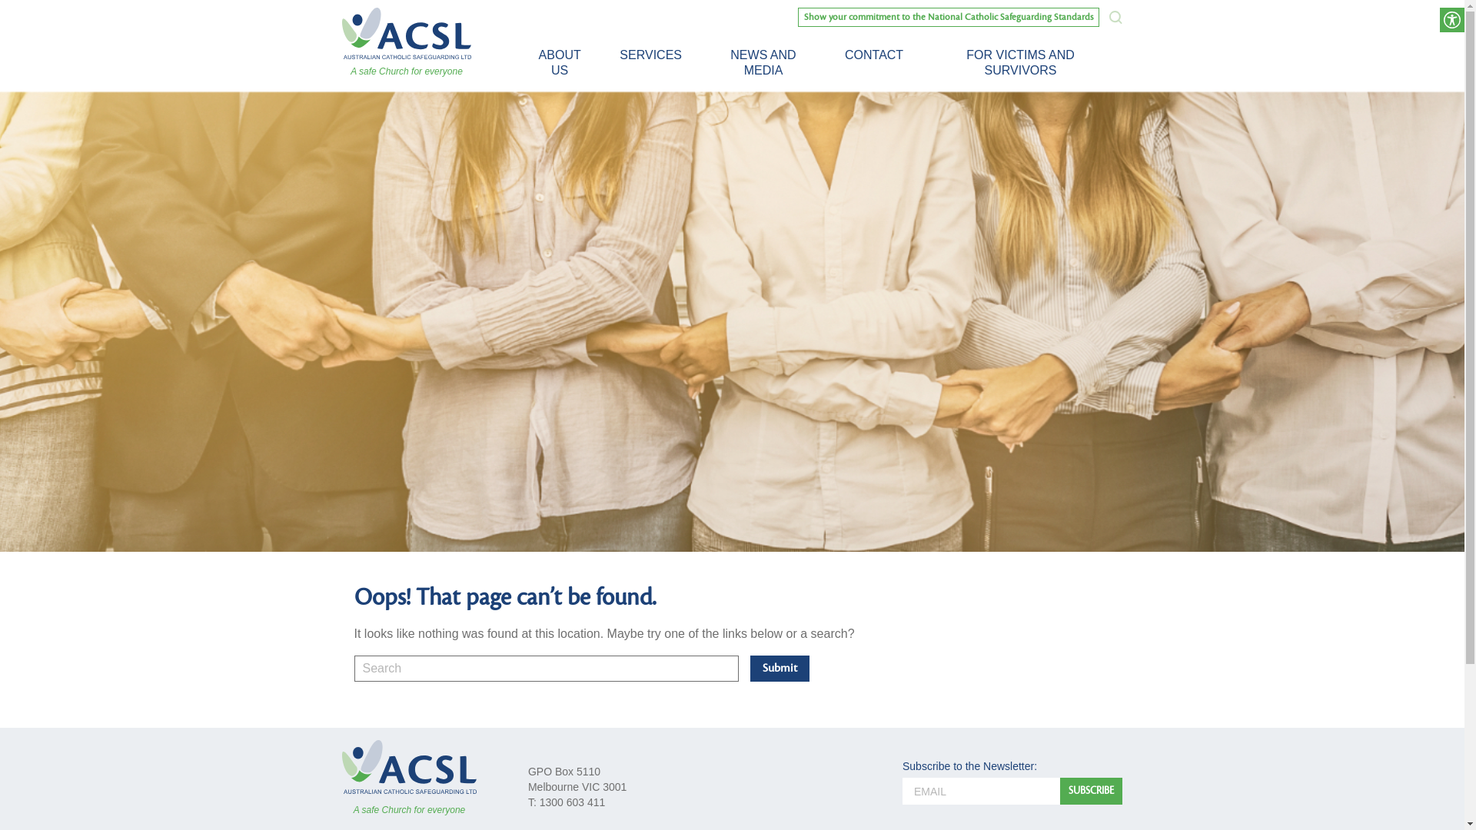 The image size is (1476, 830). Describe the element at coordinates (1021, 63) in the screenshot. I see `FOR VICTIMS AND SURVIVORS` at that location.